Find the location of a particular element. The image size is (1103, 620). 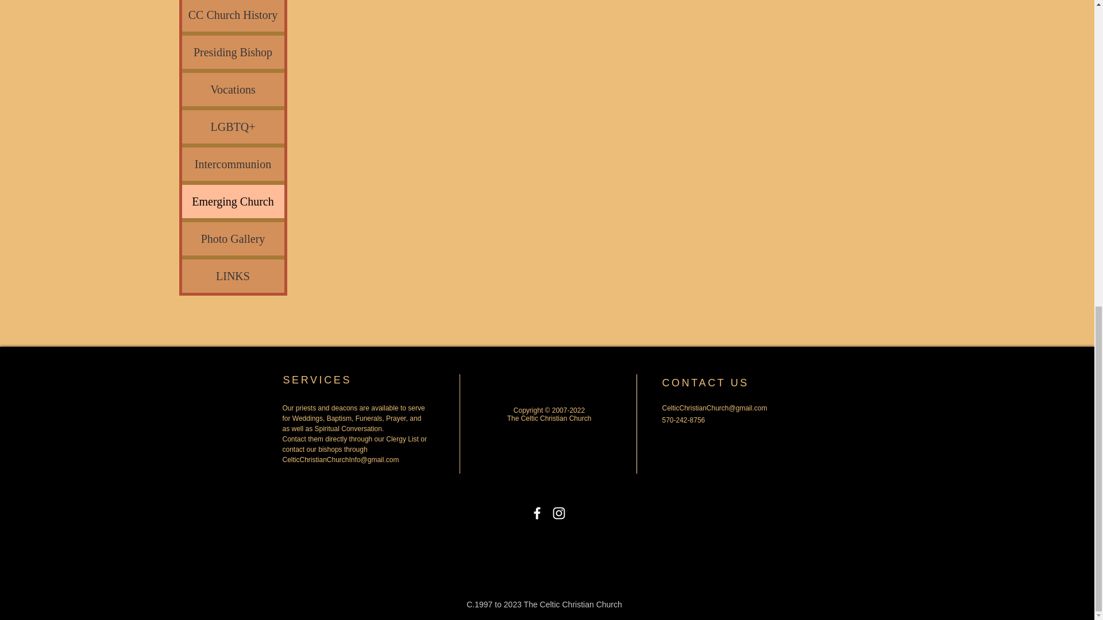

CC Church History is located at coordinates (232, 16).